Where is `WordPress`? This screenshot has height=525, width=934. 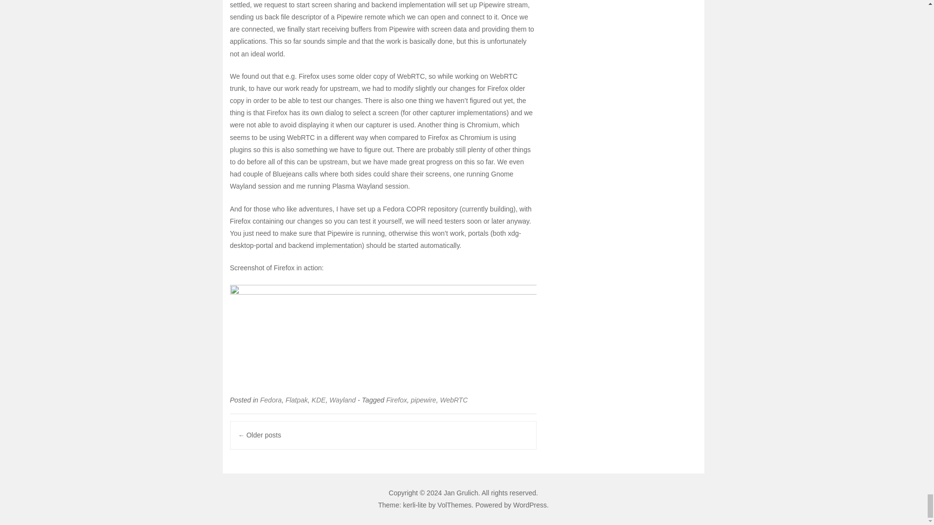
WordPress is located at coordinates (529, 505).